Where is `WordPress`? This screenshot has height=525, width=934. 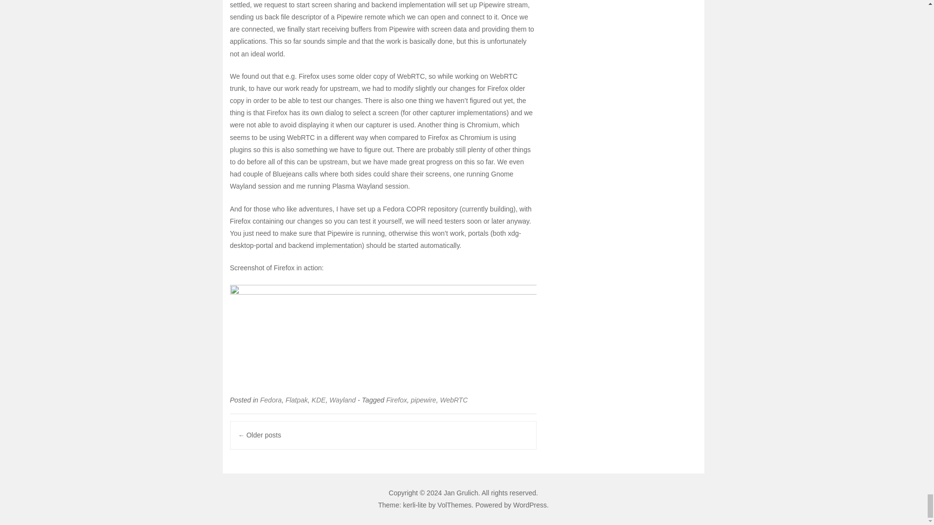
WordPress is located at coordinates (529, 505).